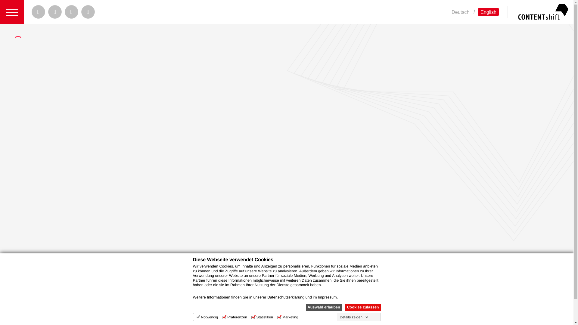  Describe the element at coordinates (323, 307) in the screenshot. I see `Auswahl erlauben` at that location.